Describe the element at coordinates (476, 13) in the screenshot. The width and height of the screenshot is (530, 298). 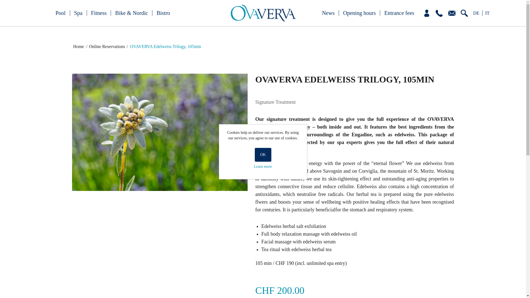
I see `DE` at that location.